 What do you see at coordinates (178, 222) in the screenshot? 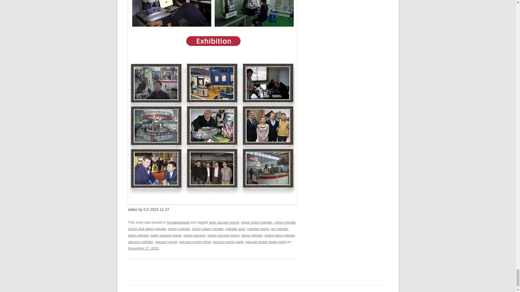
I see `Uncategorized` at bounding box center [178, 222].